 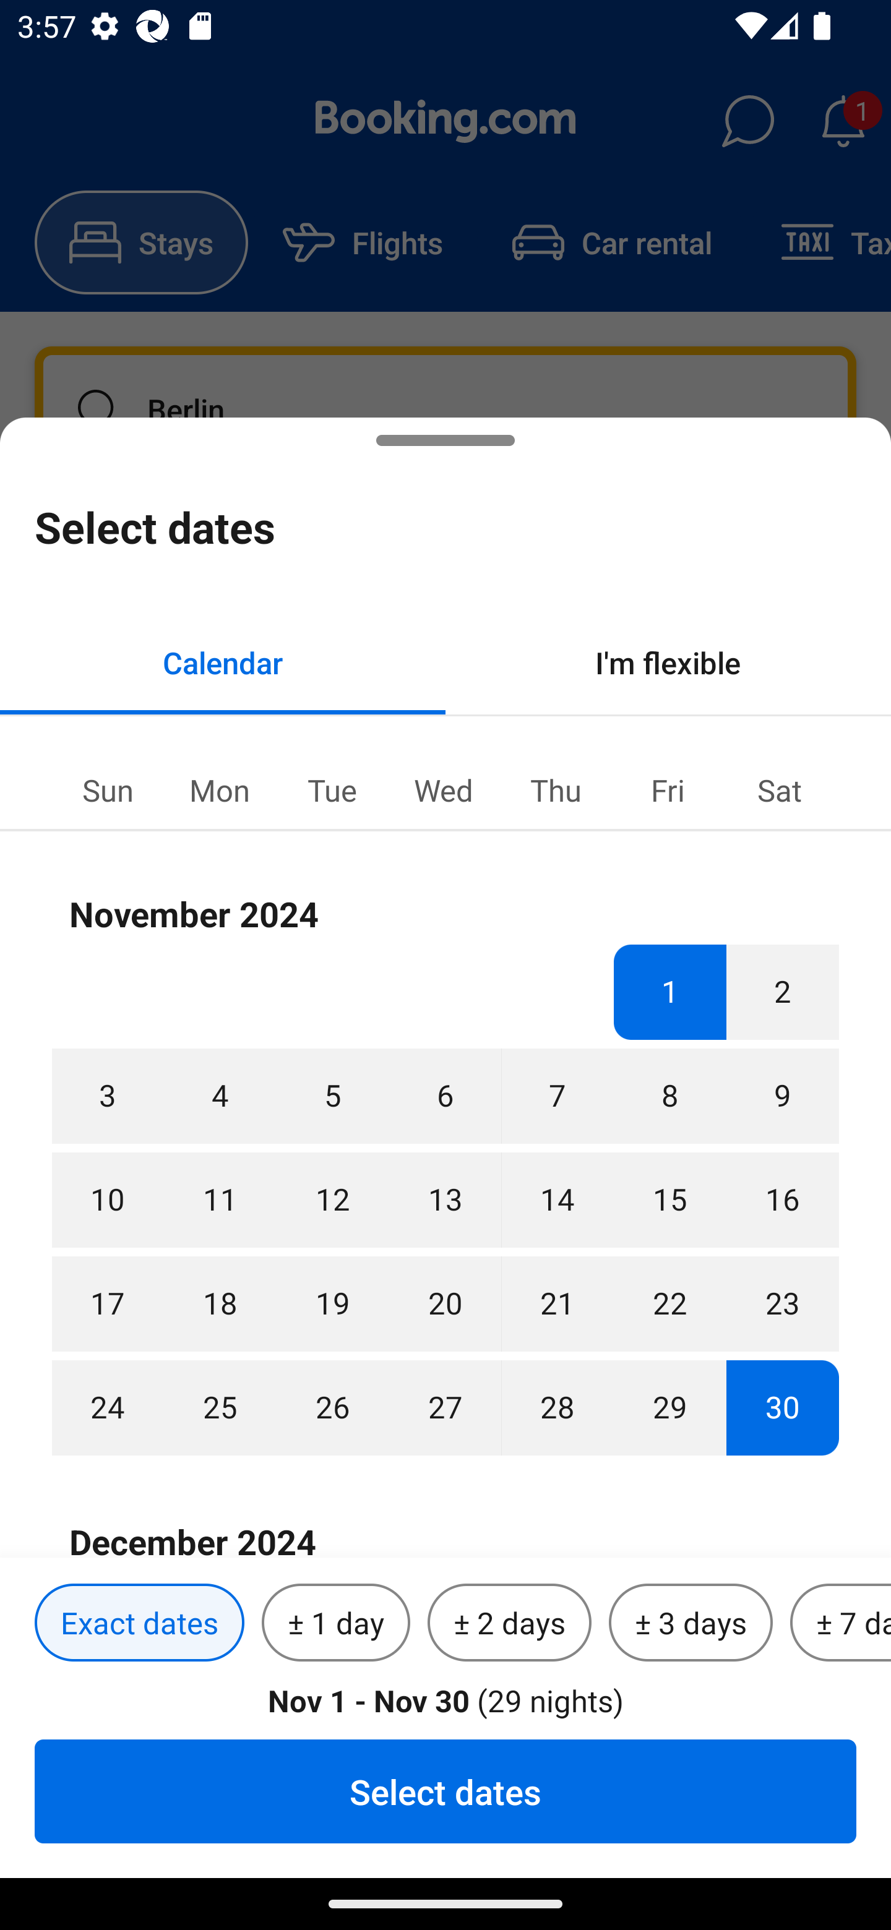 What do you see at coordinates (335, 1623) in the screenshot?
I see `± 1 day` at bounding box center [335, 1623].